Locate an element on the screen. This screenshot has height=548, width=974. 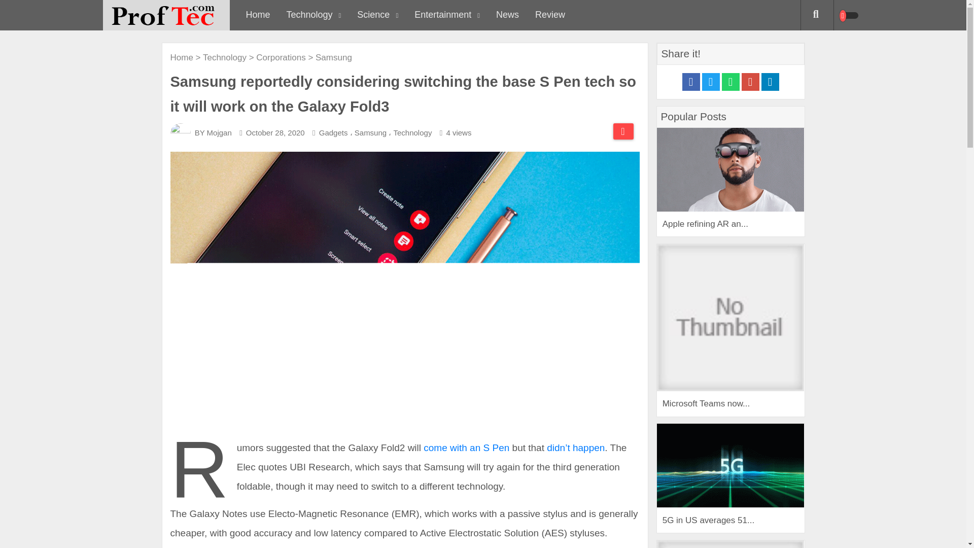
share with facebook is located at coordinates (690, 82).